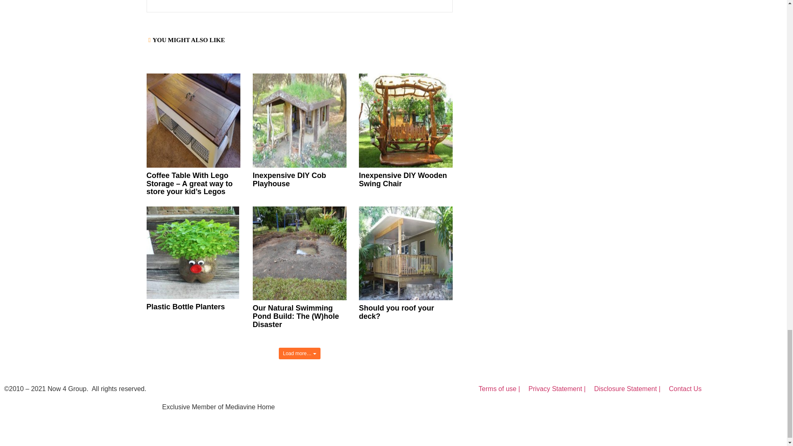 This screenshot has width=793, height=446. I want to click on Inexpensive DIY Wooden Swing Chair, so click(403, 179).